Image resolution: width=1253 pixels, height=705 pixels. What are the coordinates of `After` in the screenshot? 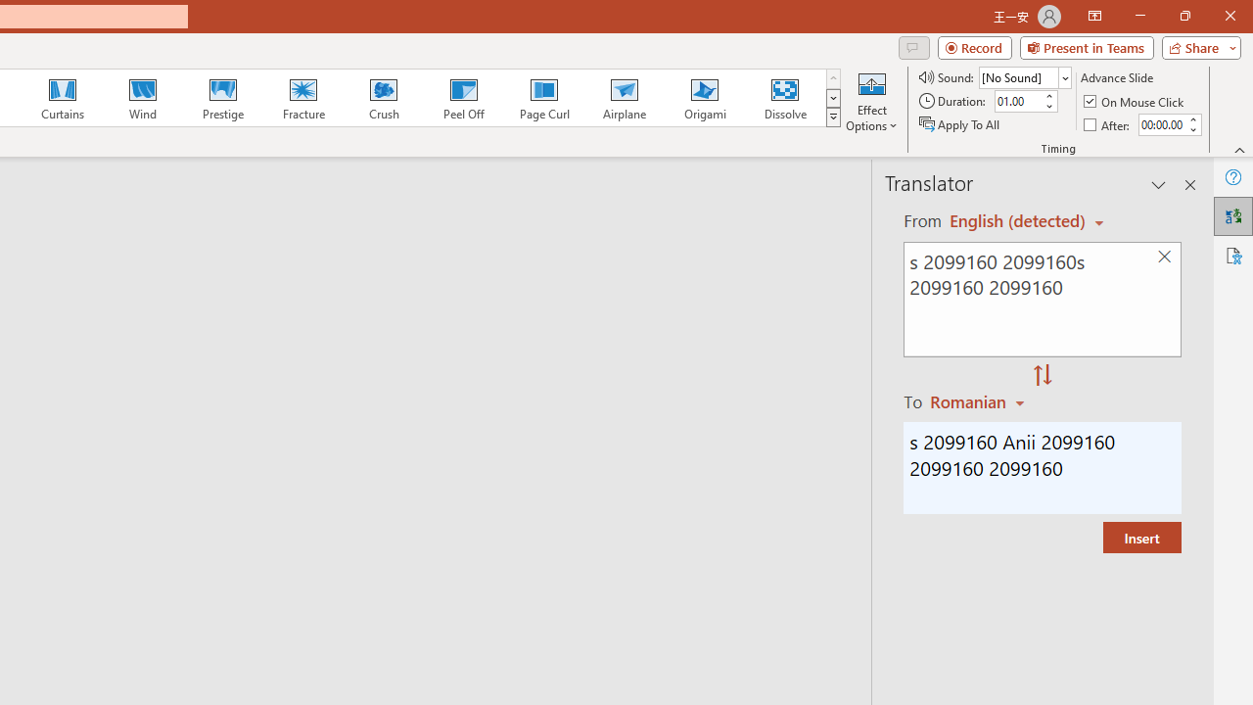 It's located at (1161, 124).